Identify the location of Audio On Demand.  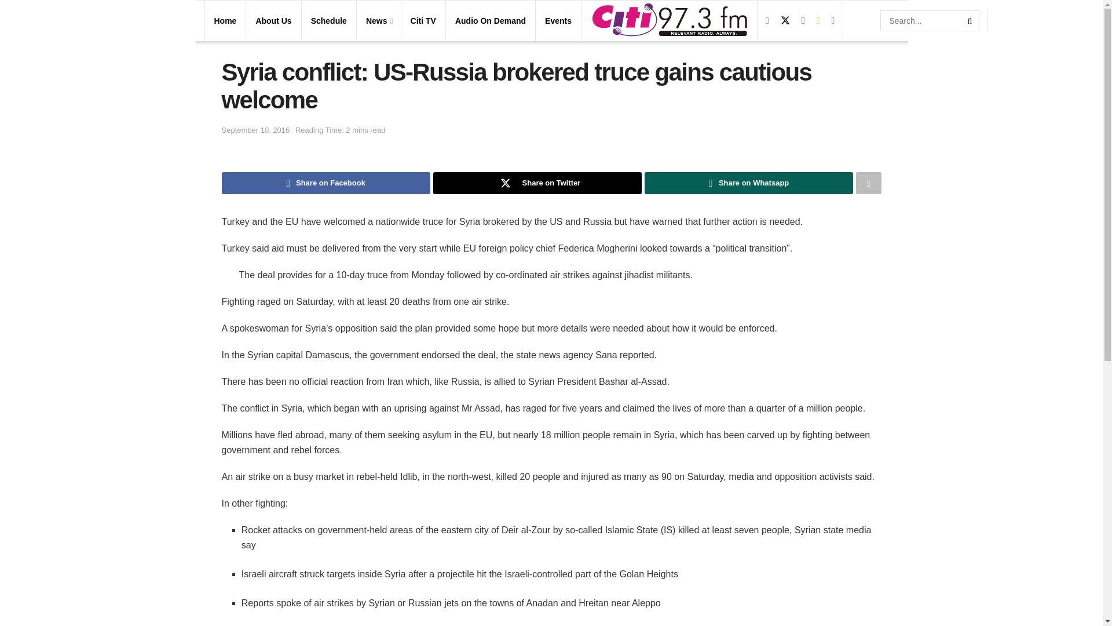
(490, 20).